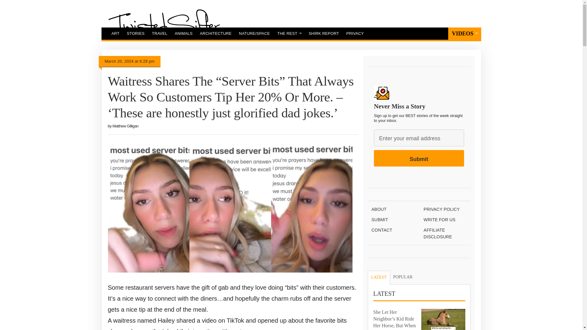  What do you see at coordinates (324, 33) in the screenshot?
I see `SHIRK REPORT` at bounding box center [324, 33].